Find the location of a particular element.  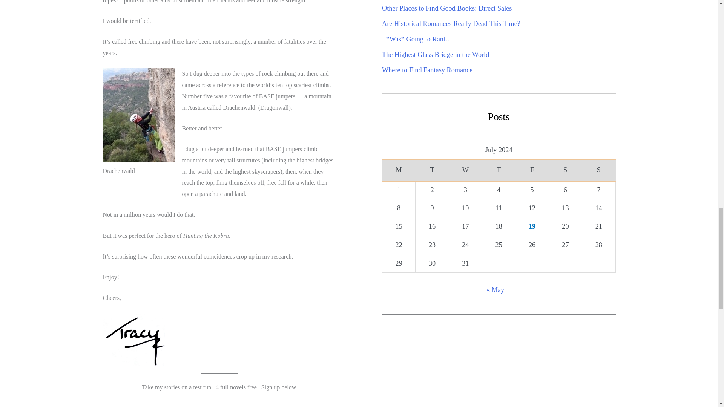

Thursday is located at coordinates (499, 170).